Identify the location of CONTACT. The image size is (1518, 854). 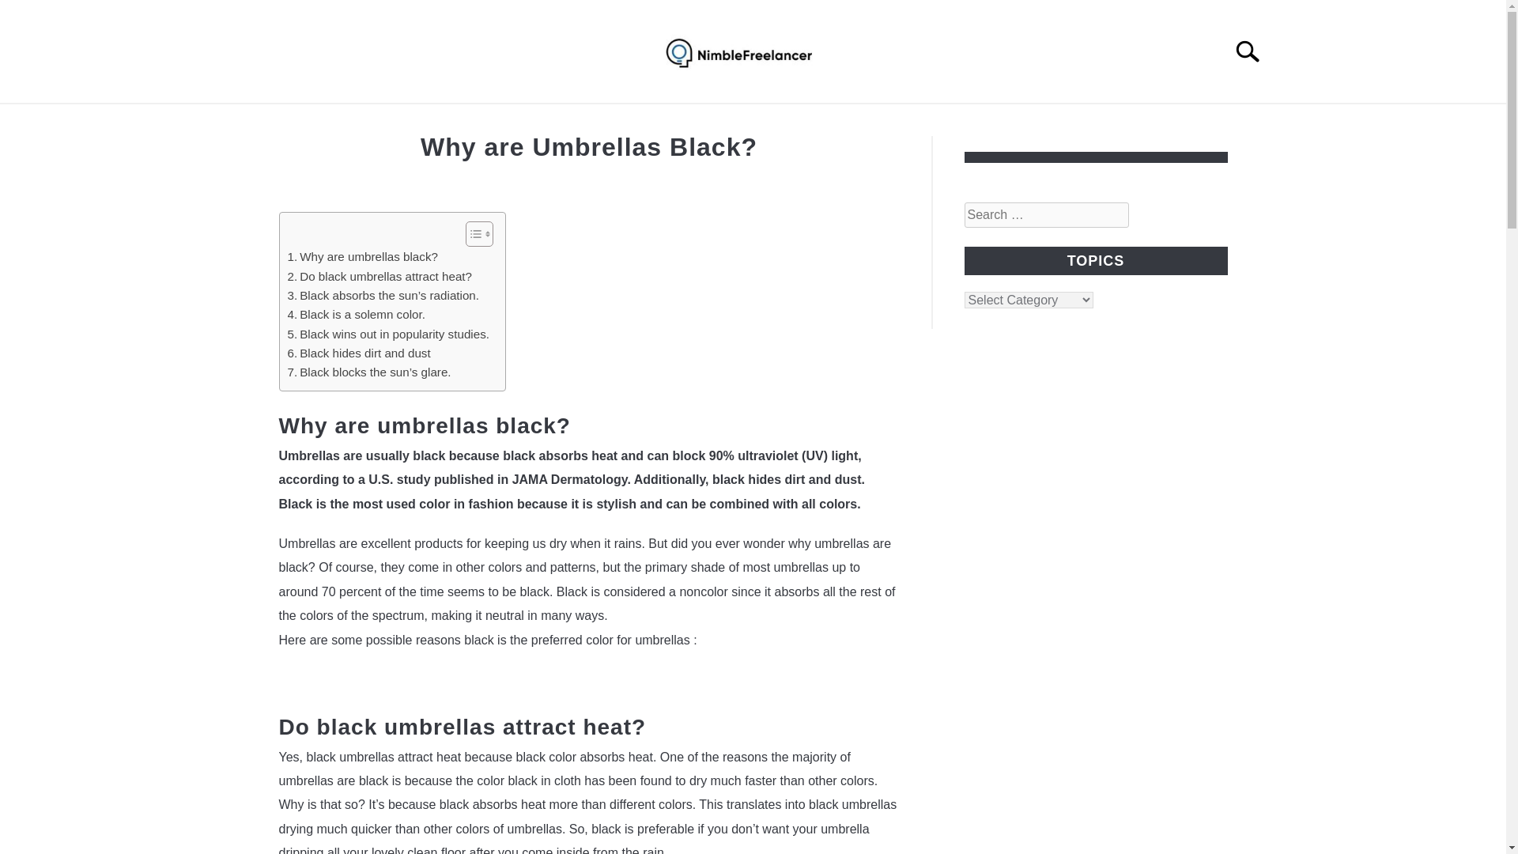
(842, 122).